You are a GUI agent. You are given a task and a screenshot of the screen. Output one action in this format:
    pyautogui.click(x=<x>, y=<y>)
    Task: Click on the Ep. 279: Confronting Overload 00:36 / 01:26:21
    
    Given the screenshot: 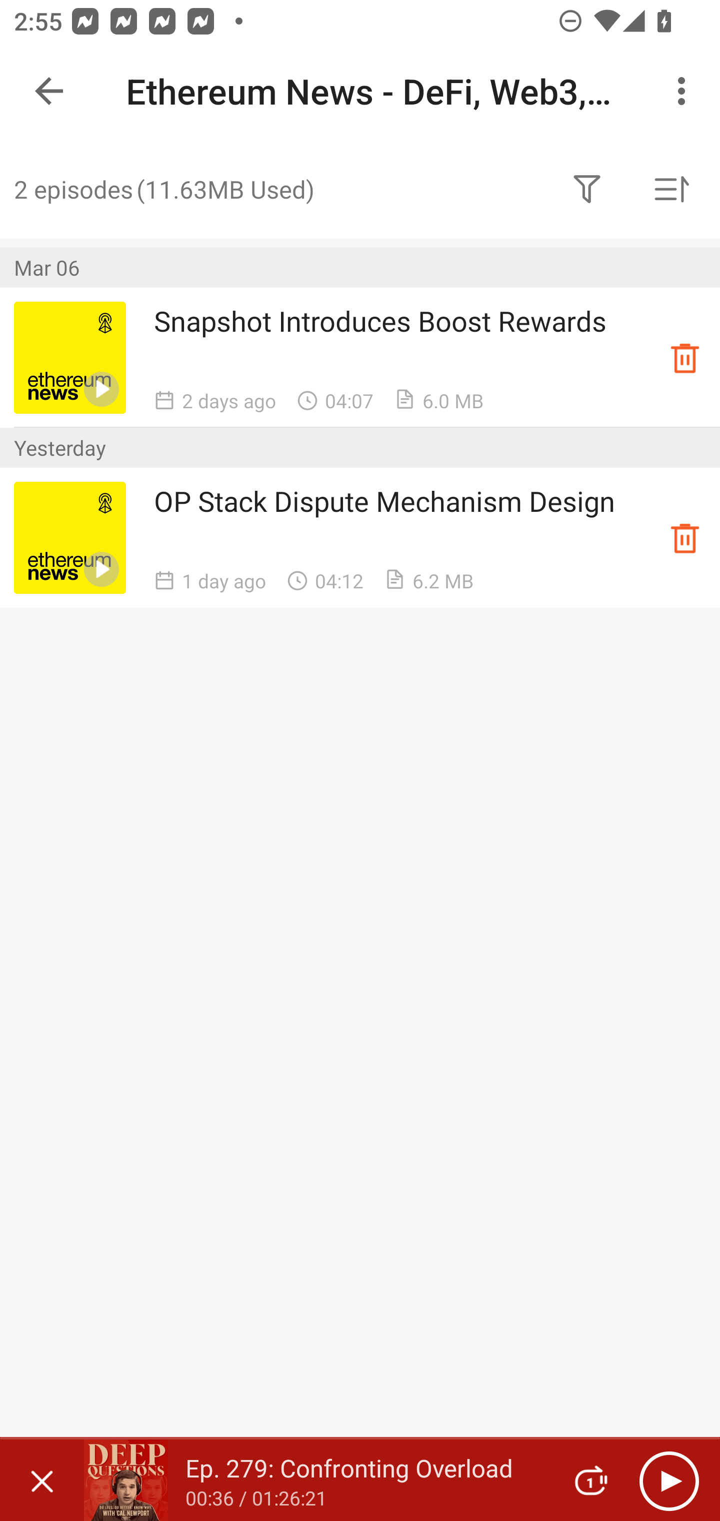 What is the action you would take?
    pyautogui.click(x=316, y=1480)
    